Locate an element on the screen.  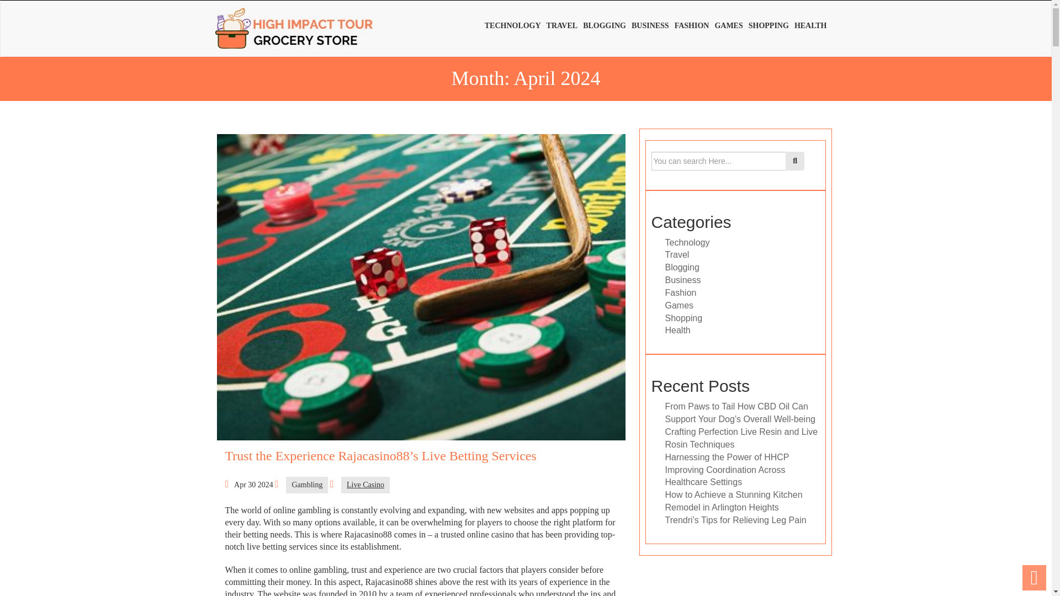
TECHNOLOGY is located at coordinates (516, 24).